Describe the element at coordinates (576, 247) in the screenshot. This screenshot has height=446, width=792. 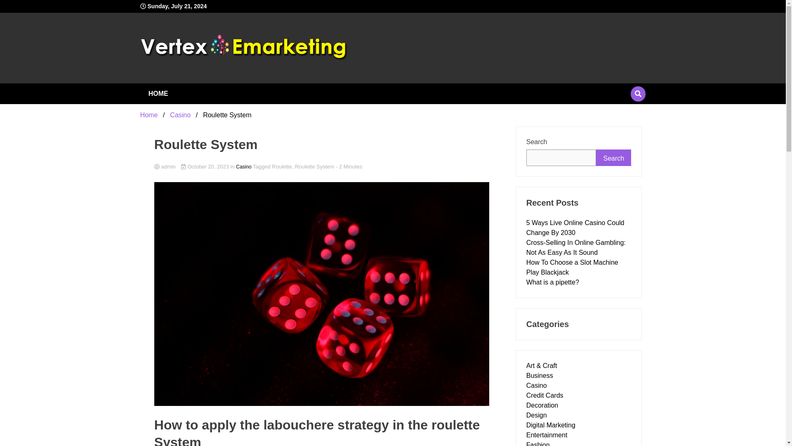
I see `Cross-Selling In Online Gambling: Not As Easy As It Sound` at that location.